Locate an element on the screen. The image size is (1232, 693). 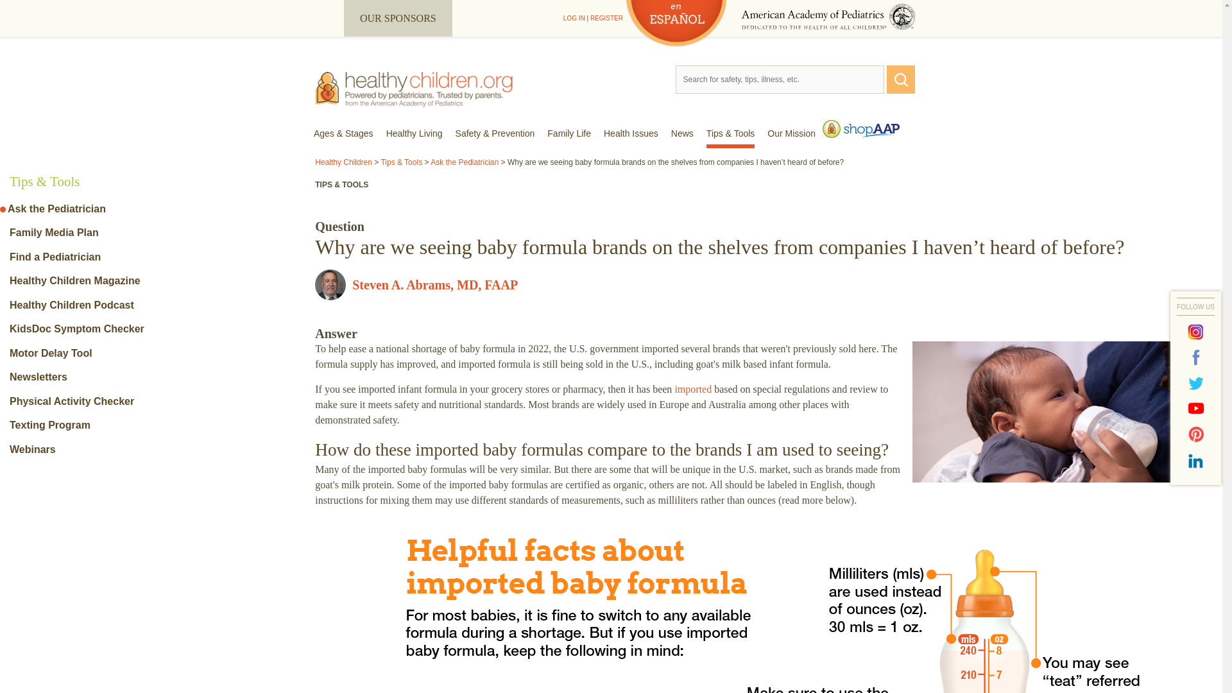
LOG IN is located at coordinates (574, 18).